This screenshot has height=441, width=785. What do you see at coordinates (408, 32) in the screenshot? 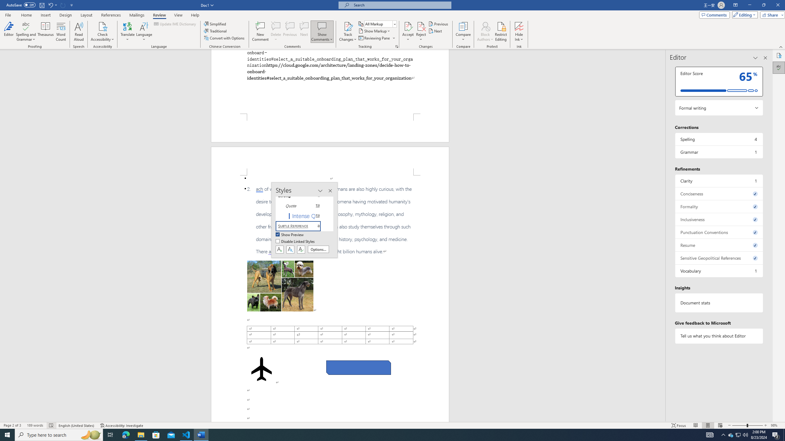
I see `Accept` at bounding box center [408, 32].